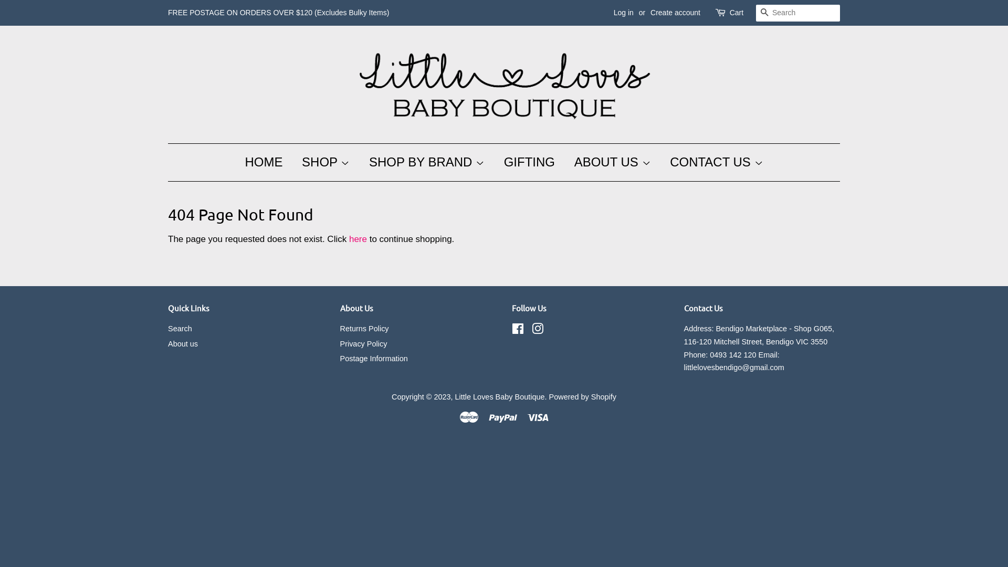 This screenshot has width=1008, height=567. Describe the element at coordinates (500, 397) in the screenshot. I see `Little Loves Baby Boutique` at that location.